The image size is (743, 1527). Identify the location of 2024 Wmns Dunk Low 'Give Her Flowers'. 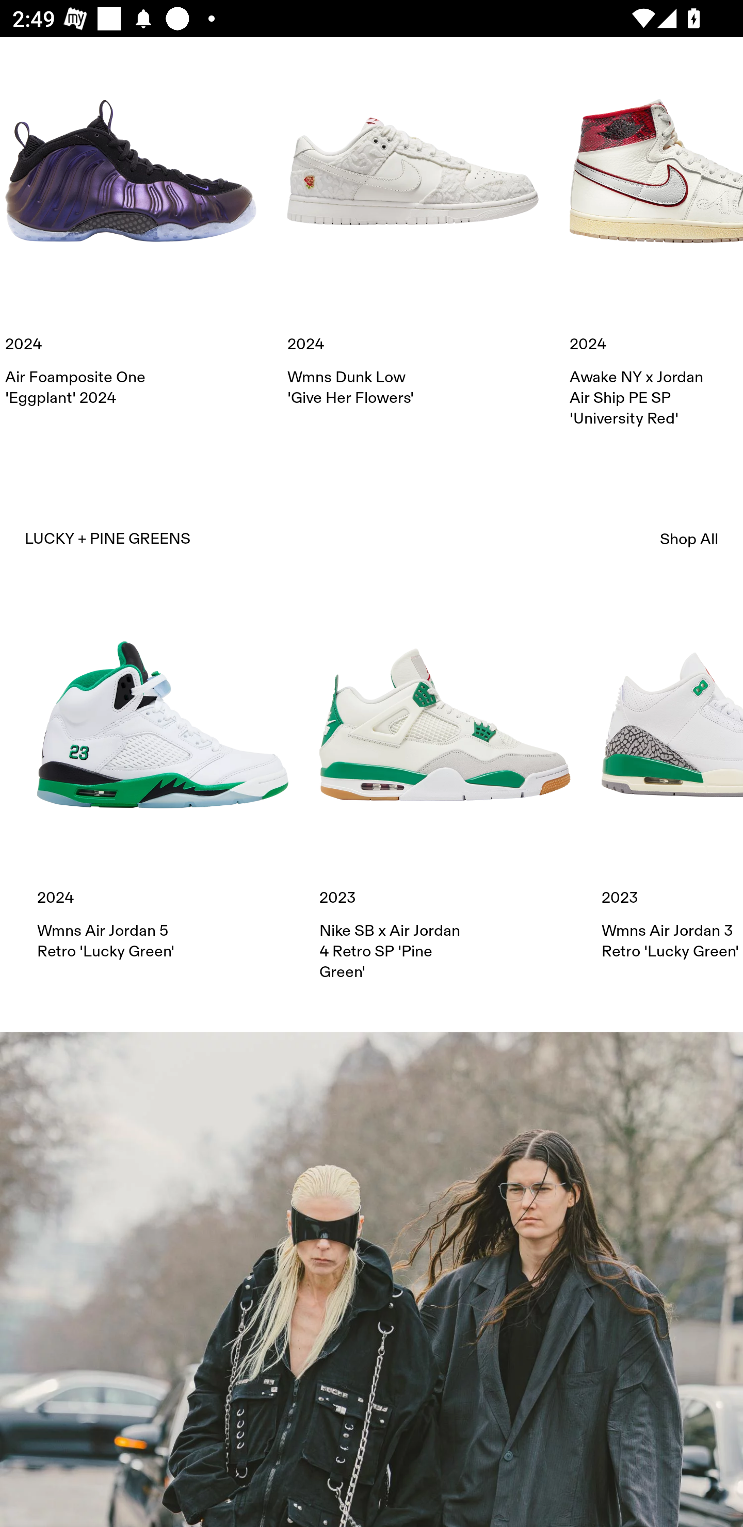
(413, 227).